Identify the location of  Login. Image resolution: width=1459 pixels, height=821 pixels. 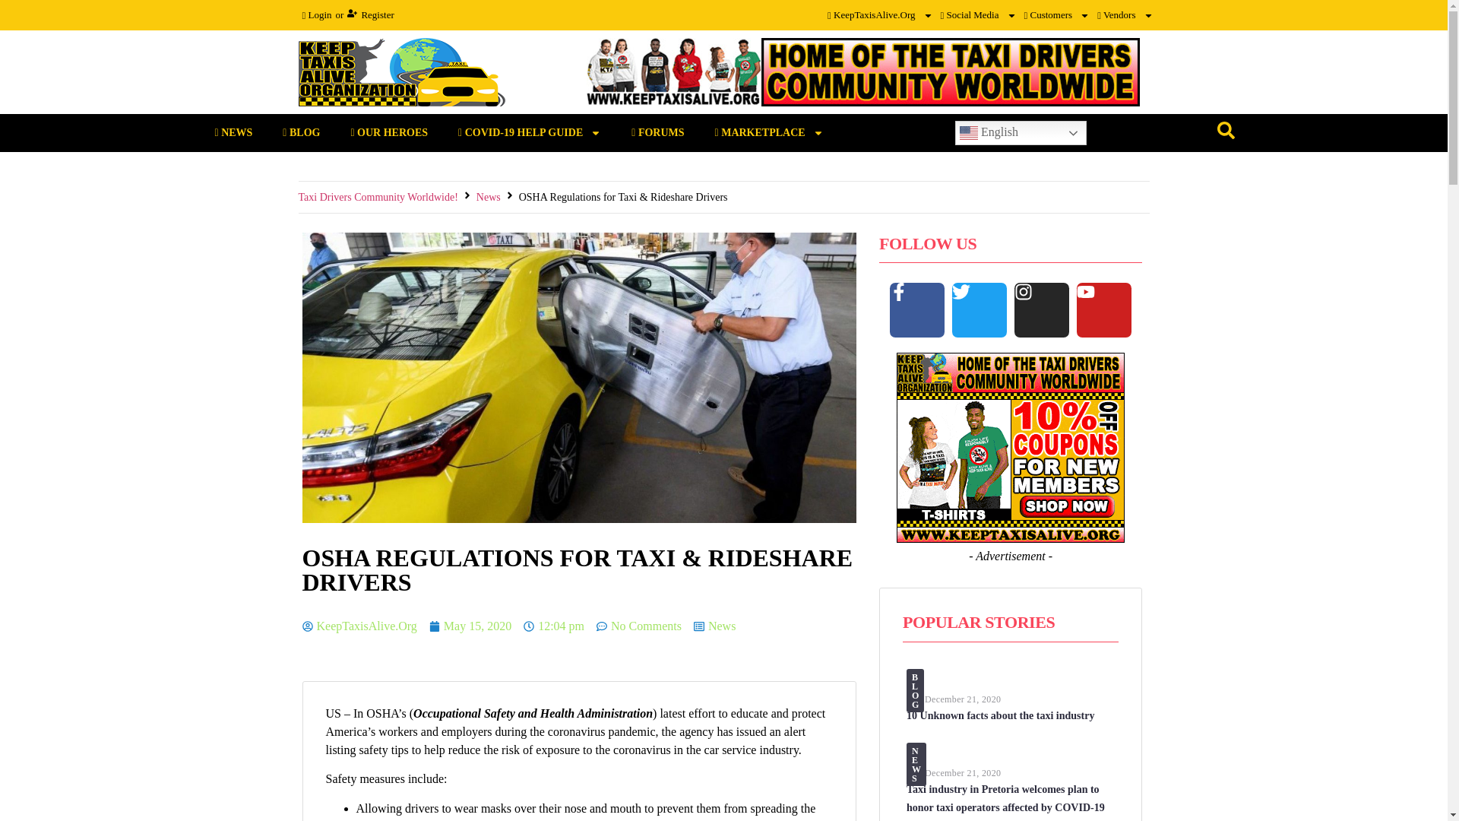
(316, 15).